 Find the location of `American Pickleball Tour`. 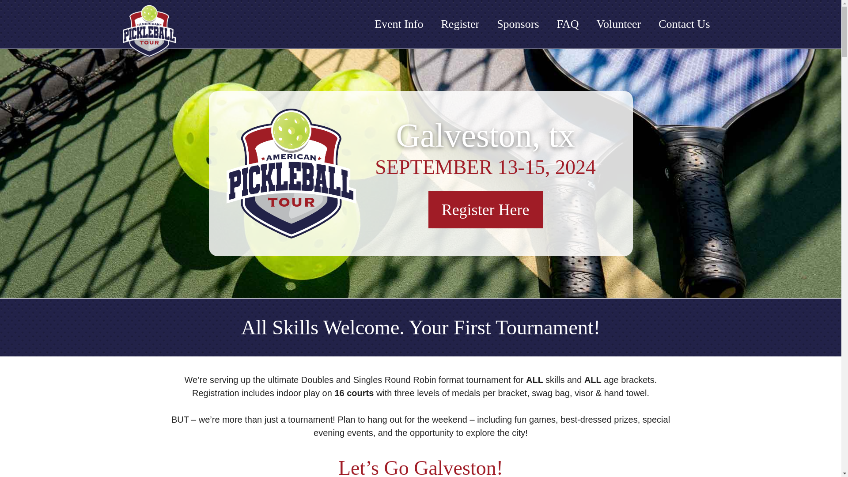

American Pickleball Tour is located at coordinates (291, 173).